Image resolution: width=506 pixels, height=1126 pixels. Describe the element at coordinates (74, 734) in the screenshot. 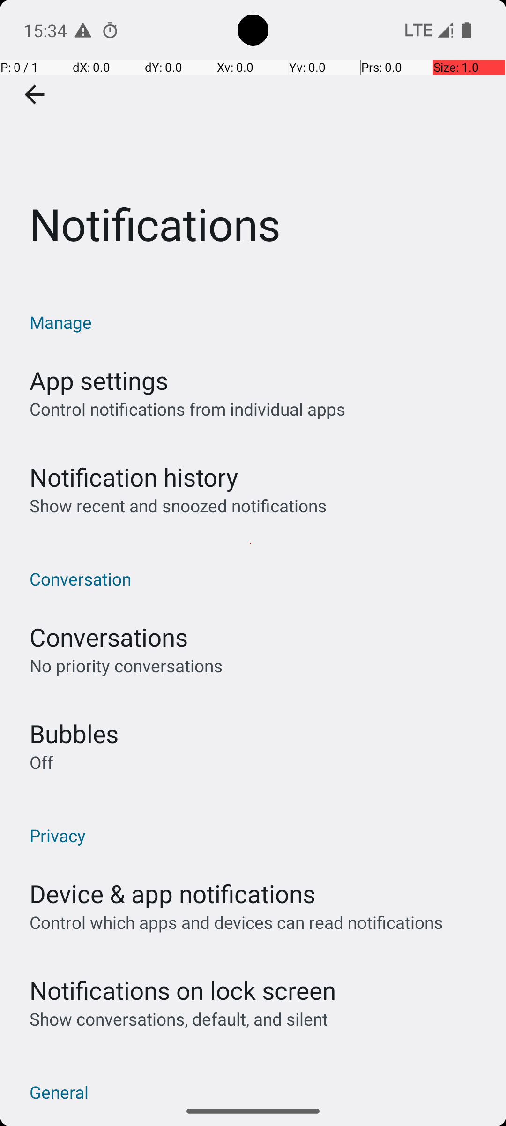

I see `Bubbles` at that location.